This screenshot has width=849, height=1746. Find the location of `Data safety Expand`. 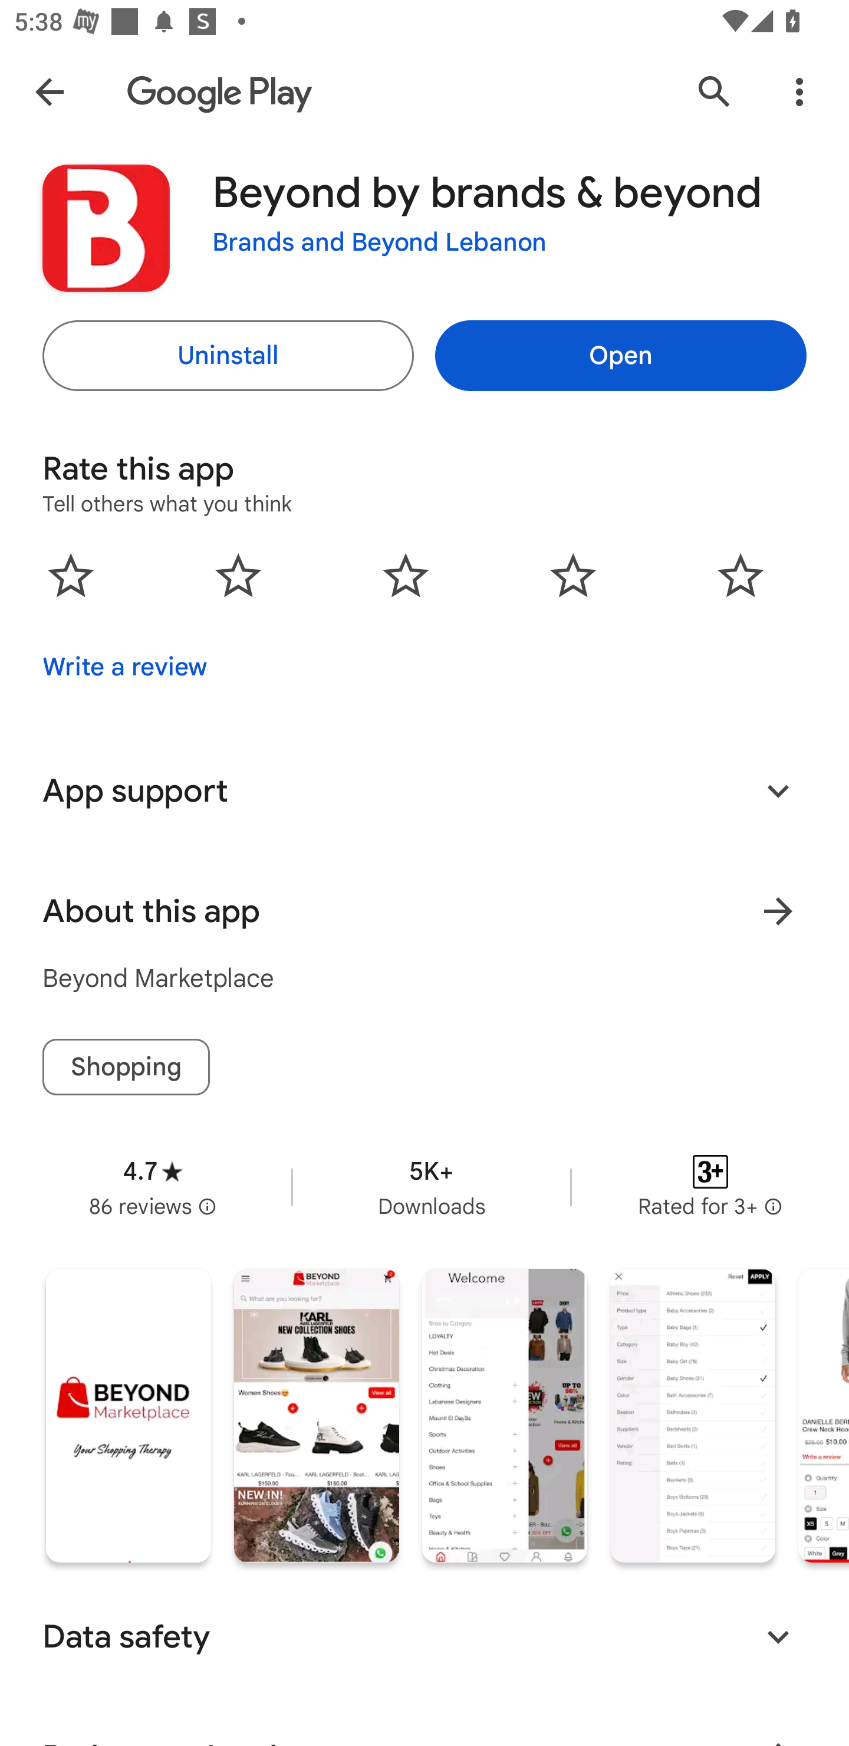

Data safety Expand is located at coordinates (424, 1636).